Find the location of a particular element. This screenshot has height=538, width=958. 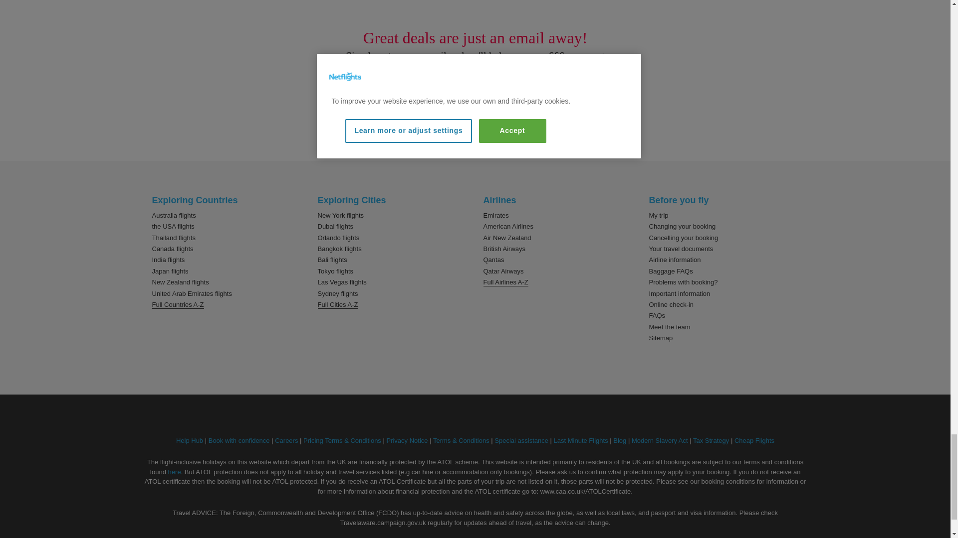

Dnata Careers is located at coordinates (286, 440).